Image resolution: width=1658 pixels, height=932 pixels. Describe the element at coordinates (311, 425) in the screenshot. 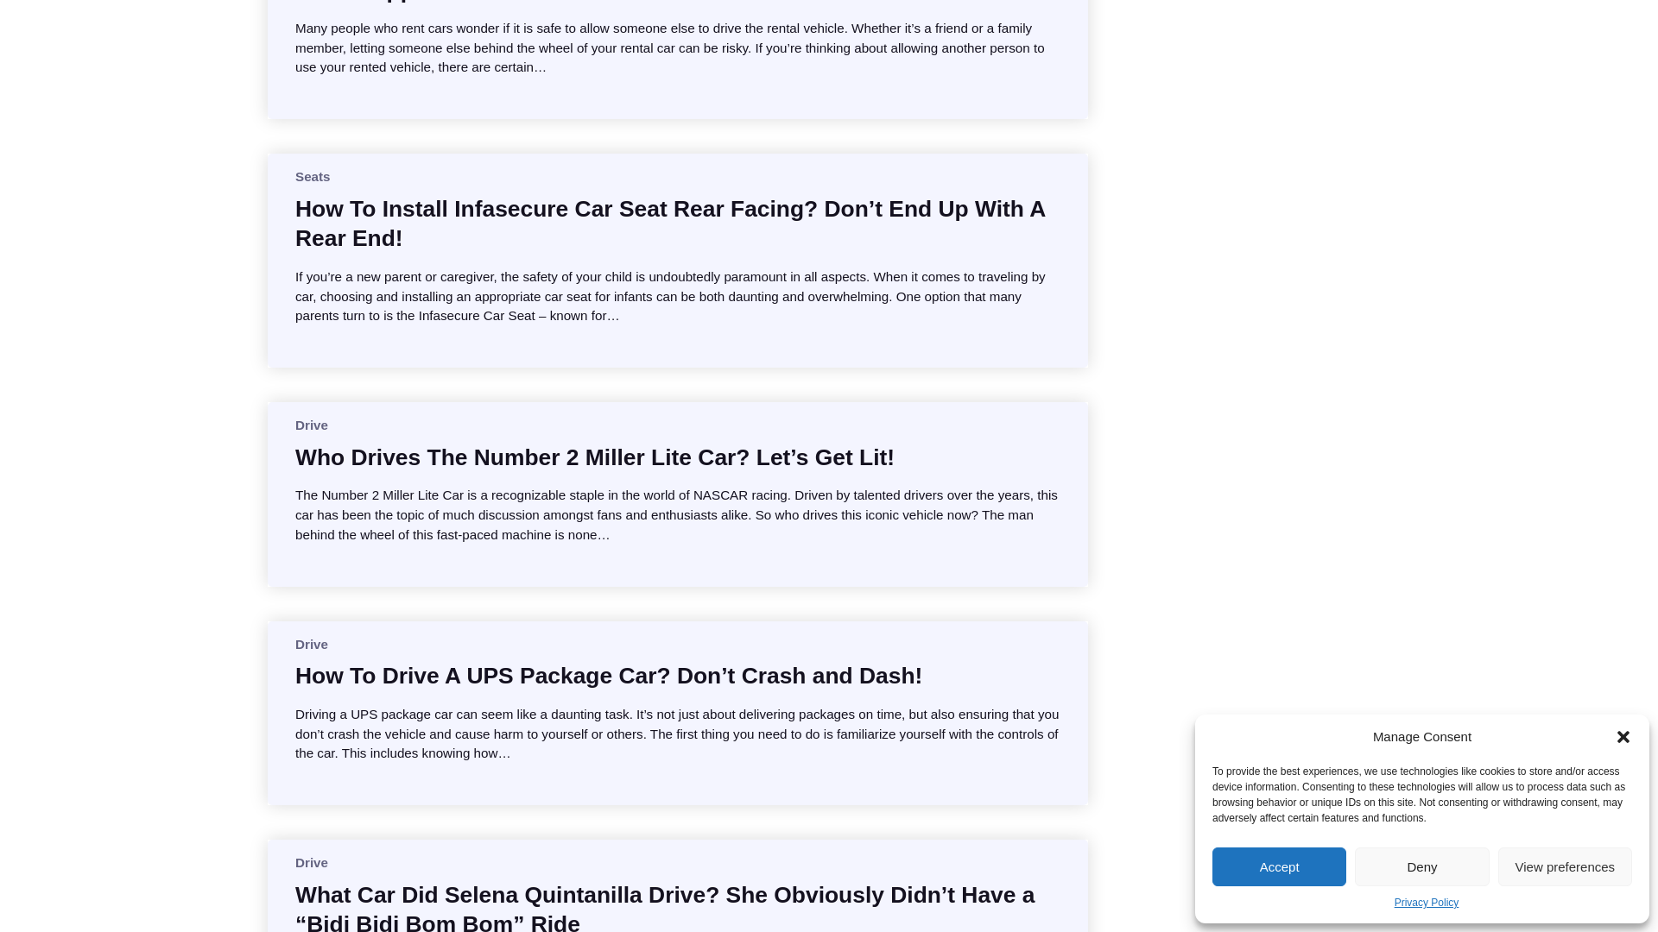

I see `Drive` at that location.